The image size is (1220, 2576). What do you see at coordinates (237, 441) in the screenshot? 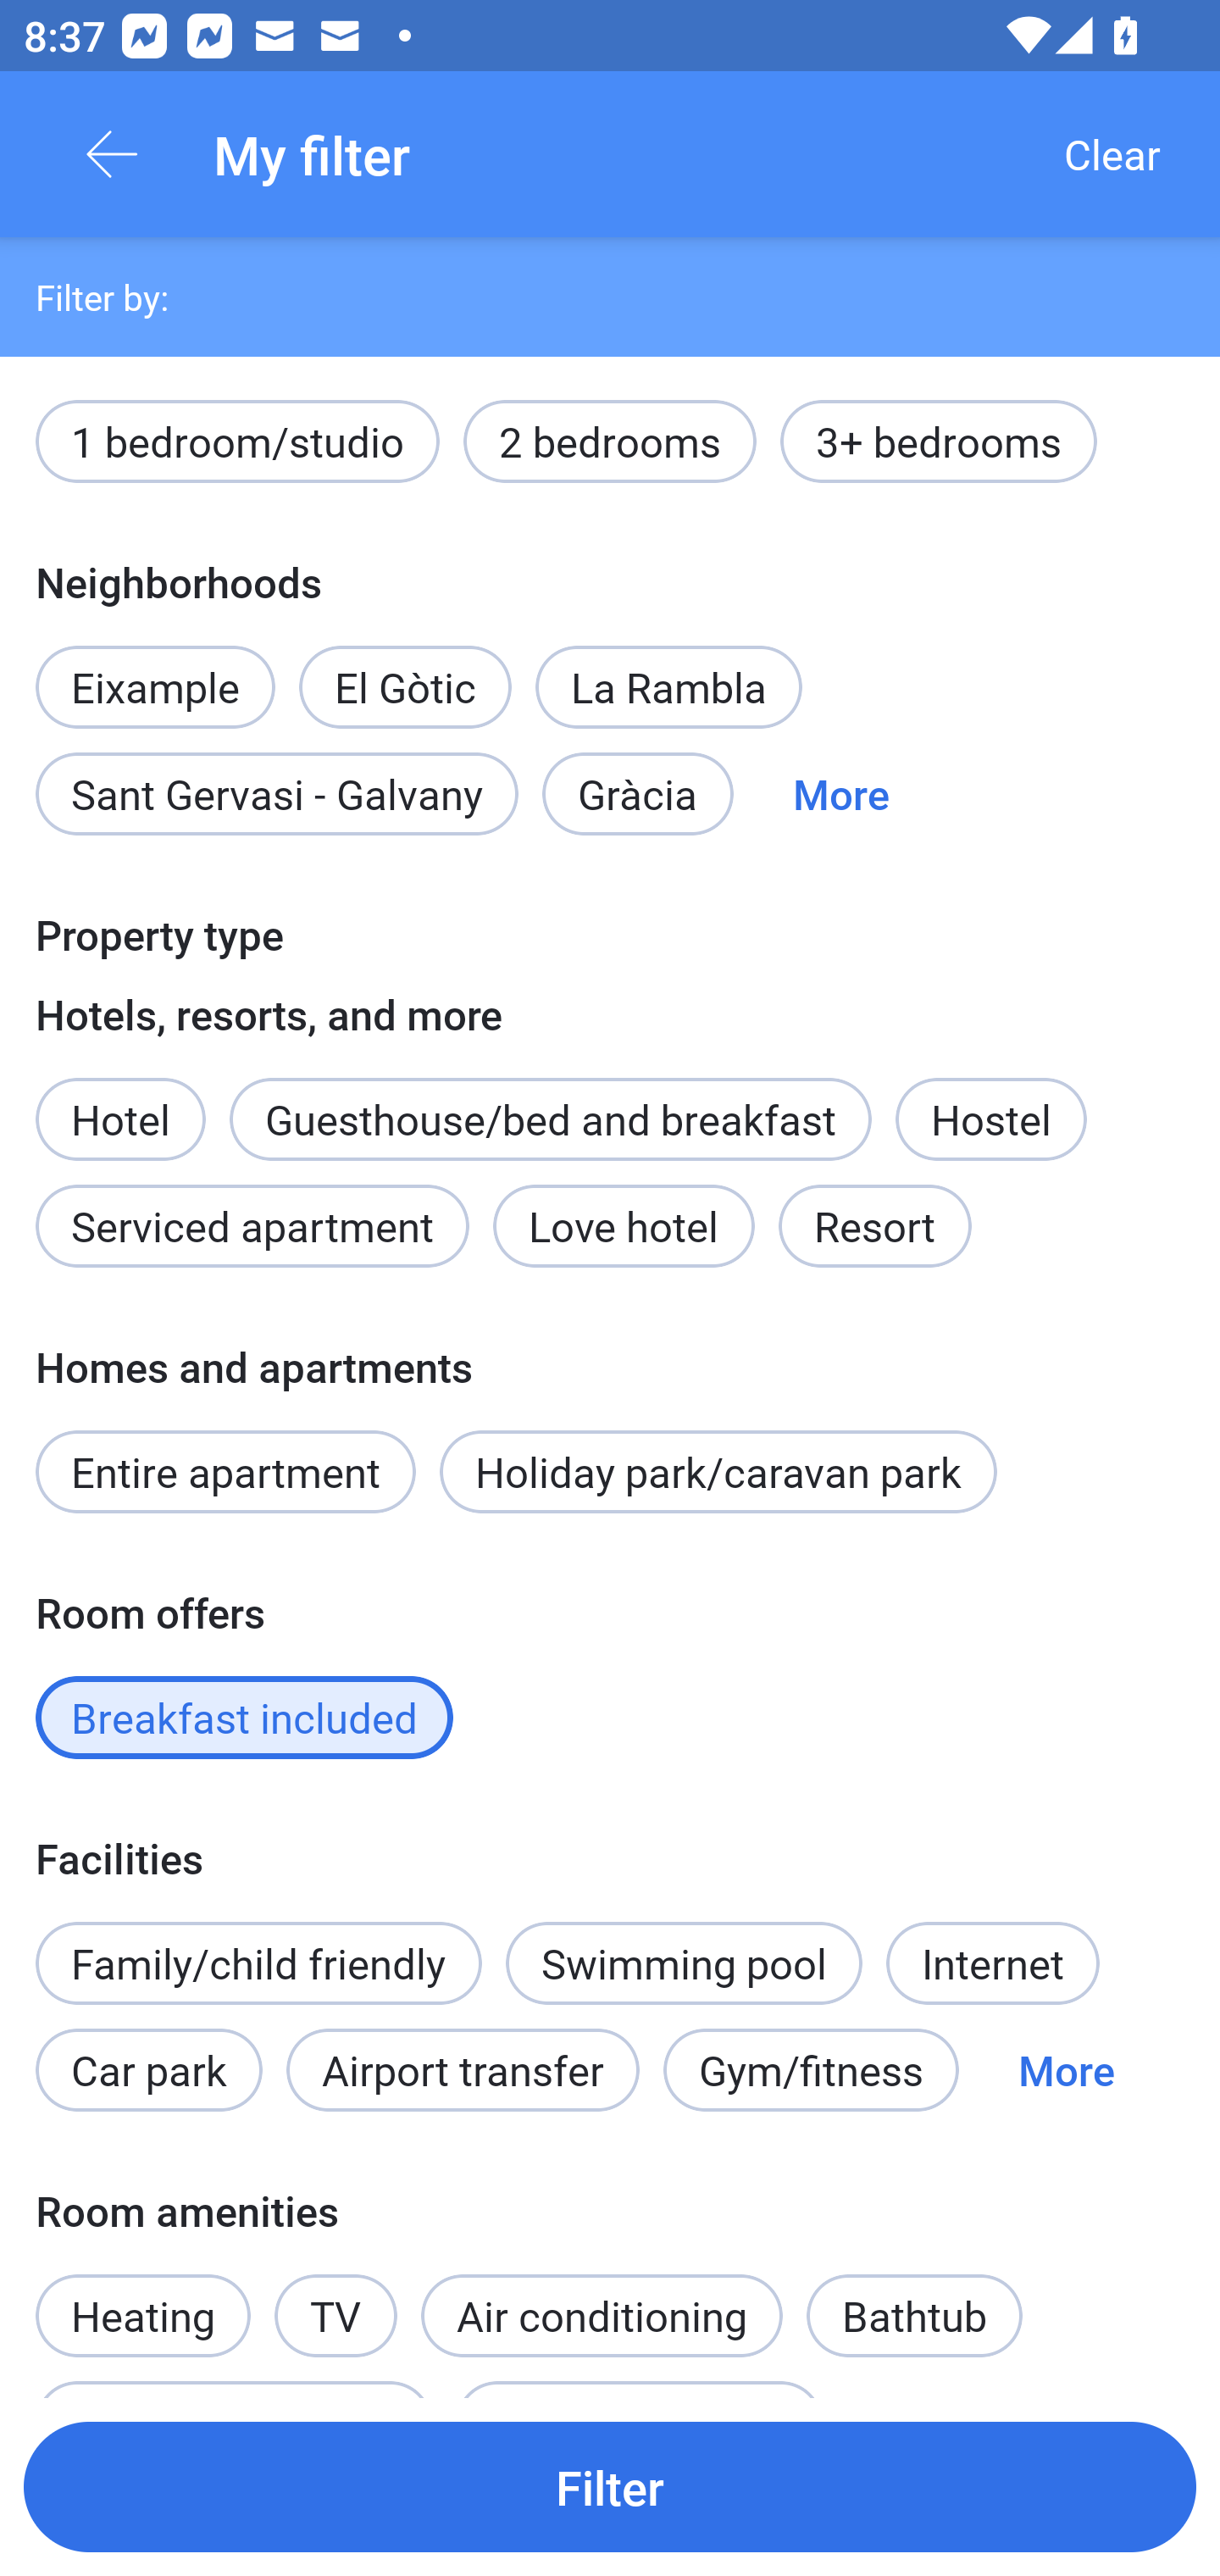
I see `1 bedroom/studio` at bounding box center [237, 441].